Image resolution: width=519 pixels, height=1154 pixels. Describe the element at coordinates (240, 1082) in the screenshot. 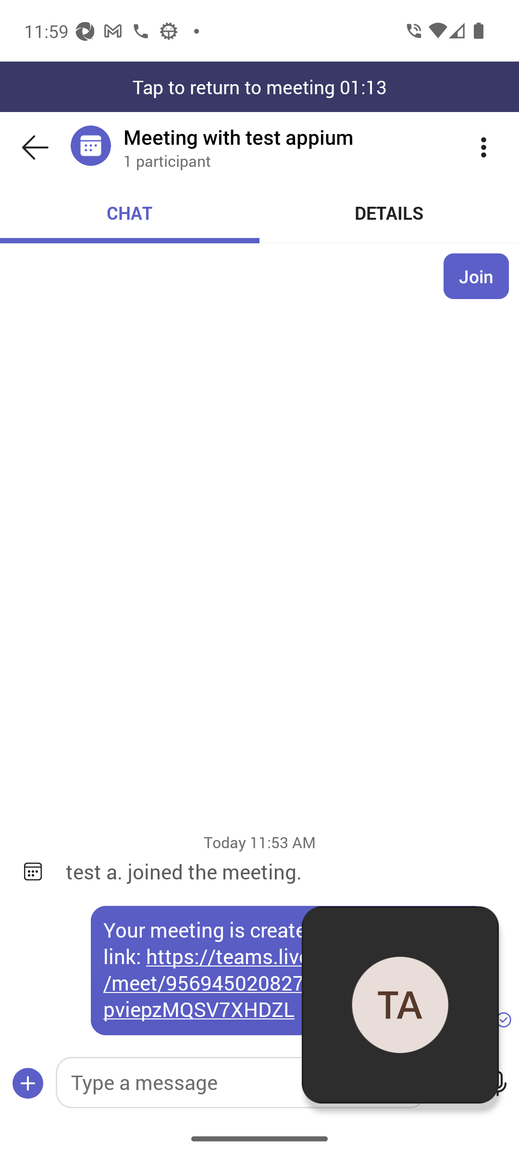

I see `Type a message` at that location.